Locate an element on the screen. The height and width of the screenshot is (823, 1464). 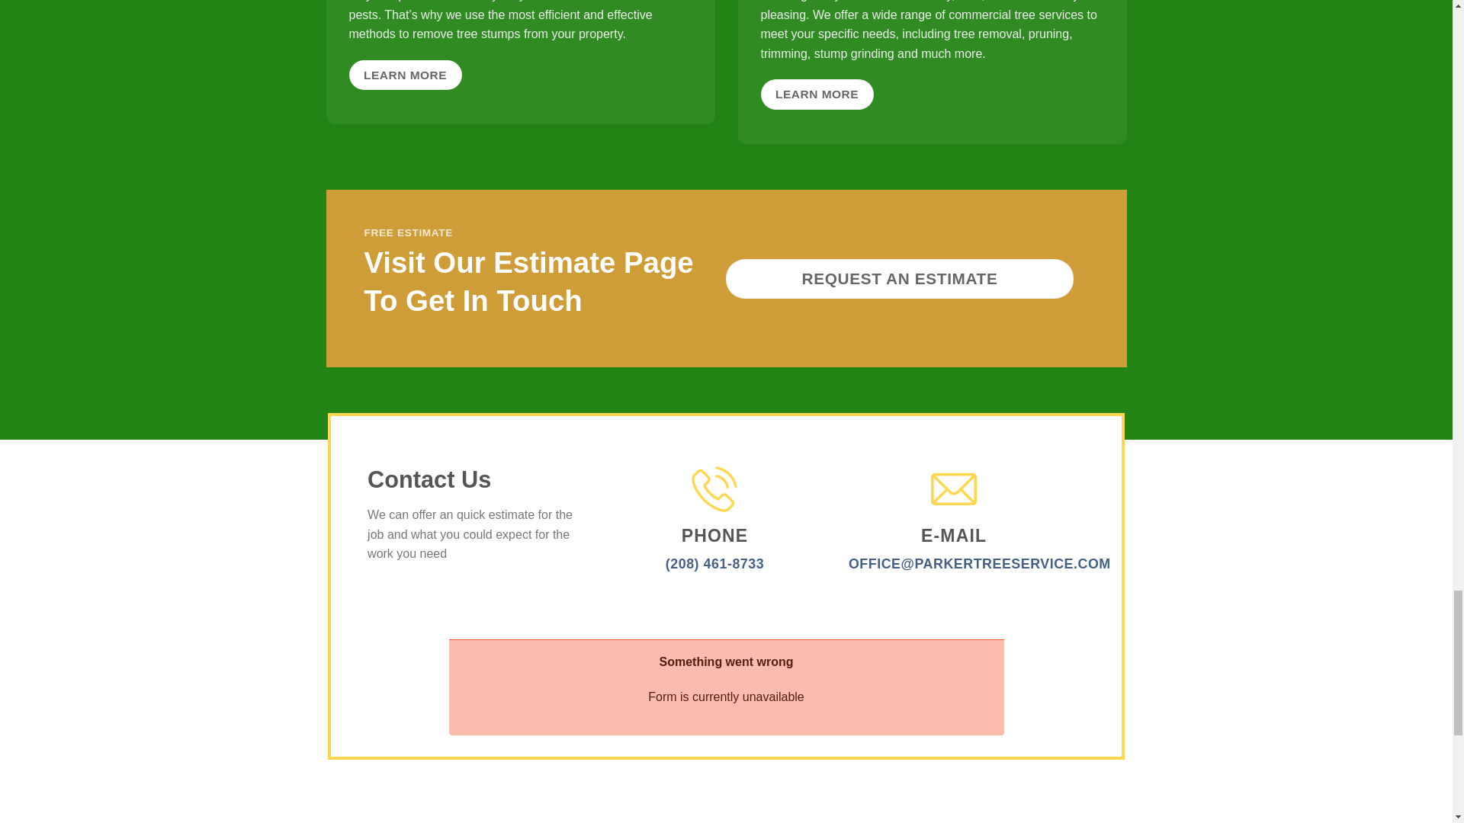
LEARN MORE is located at coordinates (406, 75).